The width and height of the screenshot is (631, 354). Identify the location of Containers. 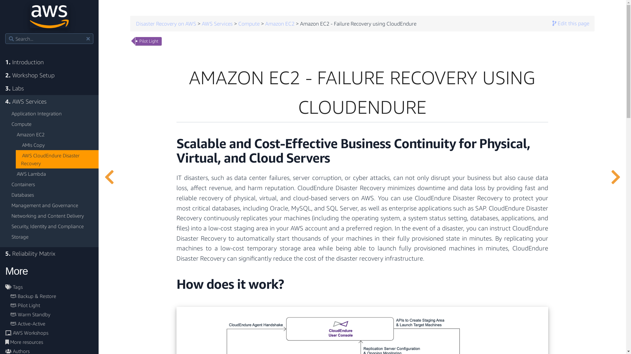
(52, 184).